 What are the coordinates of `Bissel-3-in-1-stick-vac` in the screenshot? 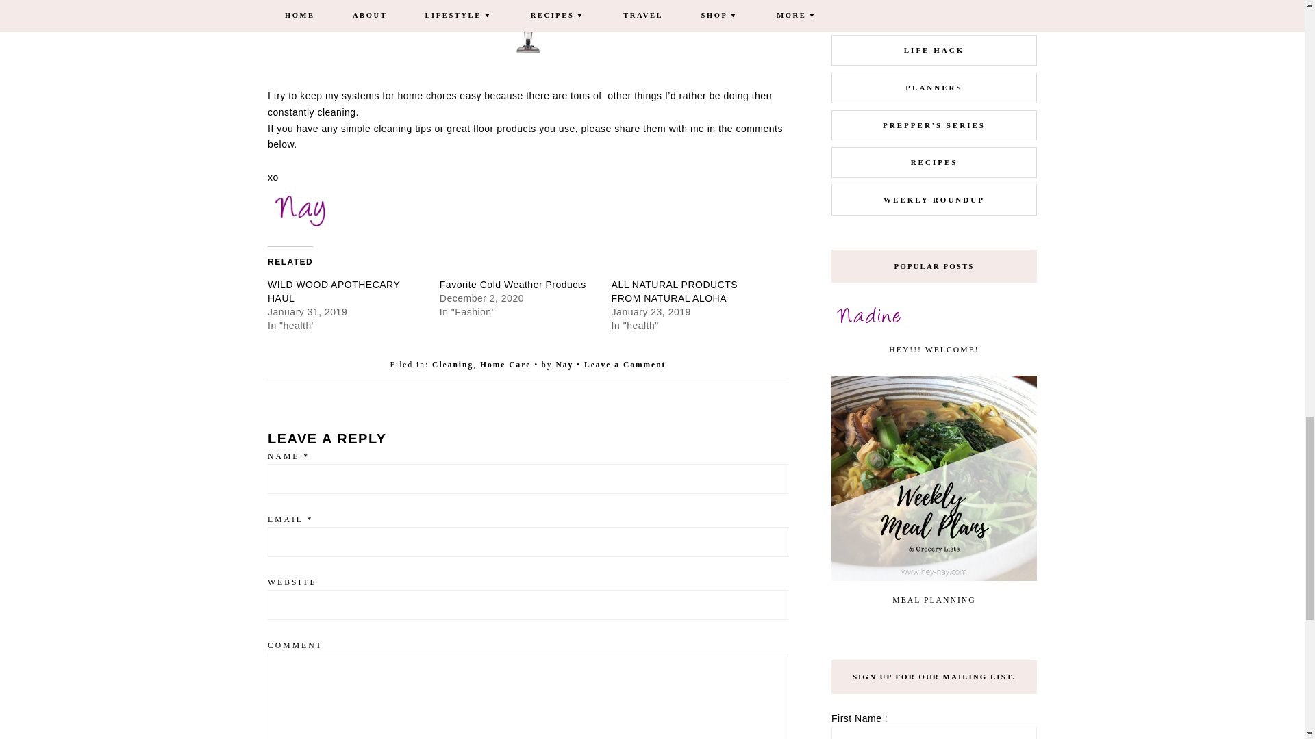 It's located at (527, 26).